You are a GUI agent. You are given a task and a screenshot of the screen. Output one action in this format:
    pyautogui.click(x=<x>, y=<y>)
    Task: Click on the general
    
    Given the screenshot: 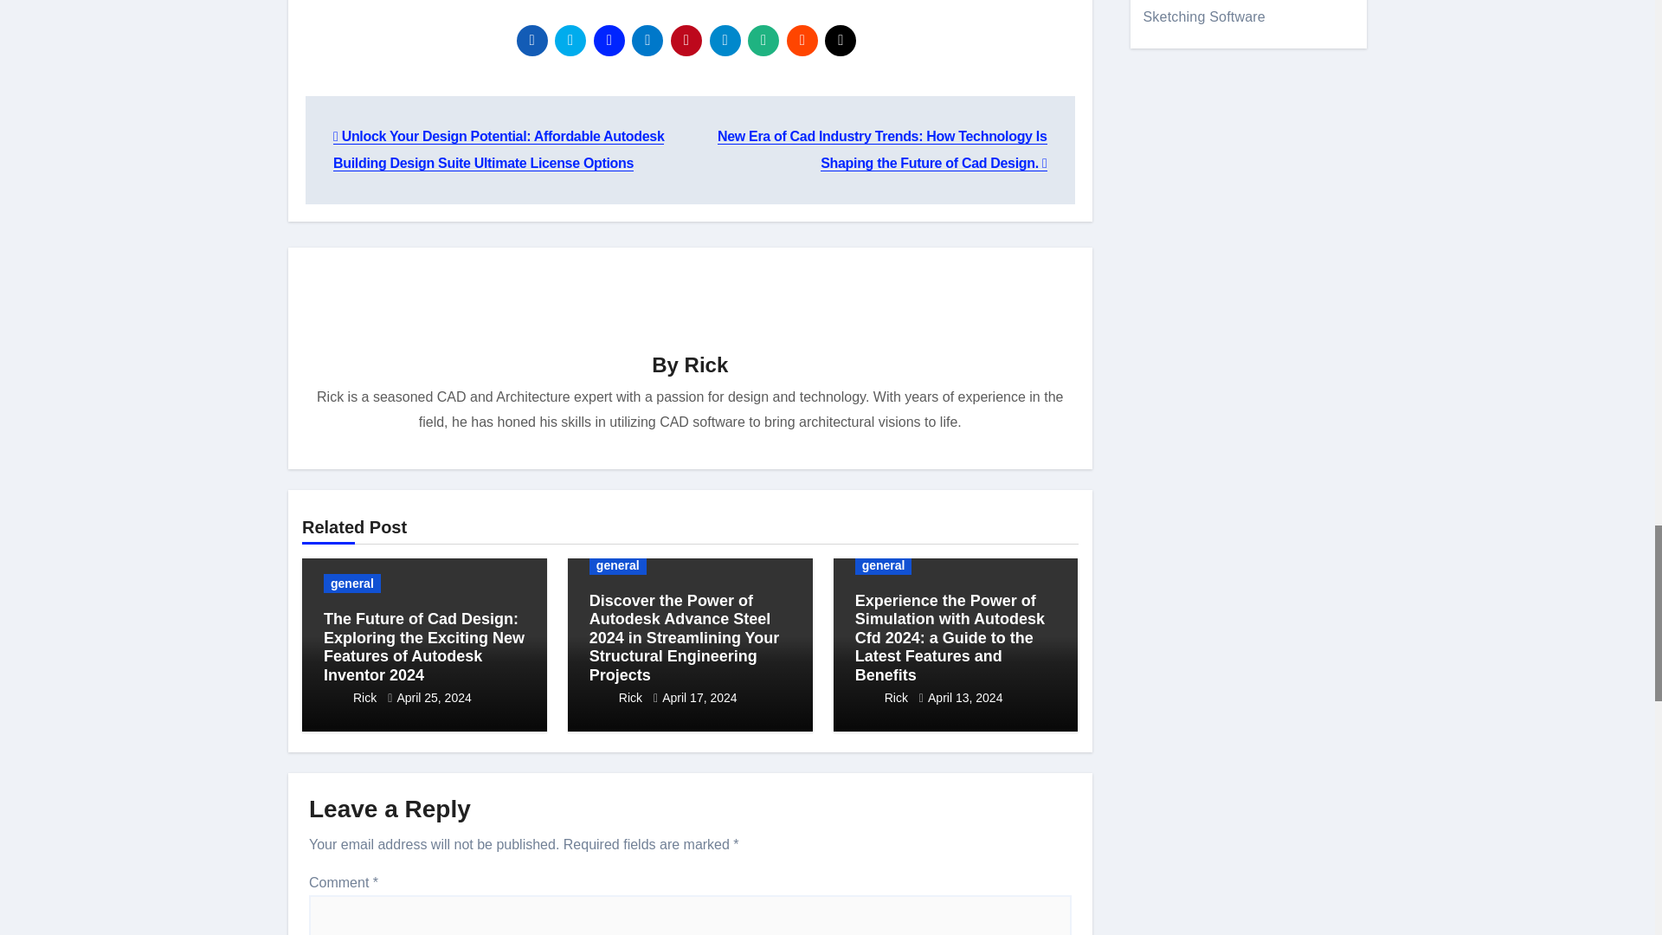 What is the action you would take?
    pyautogui.click(x=351, y=584)
    